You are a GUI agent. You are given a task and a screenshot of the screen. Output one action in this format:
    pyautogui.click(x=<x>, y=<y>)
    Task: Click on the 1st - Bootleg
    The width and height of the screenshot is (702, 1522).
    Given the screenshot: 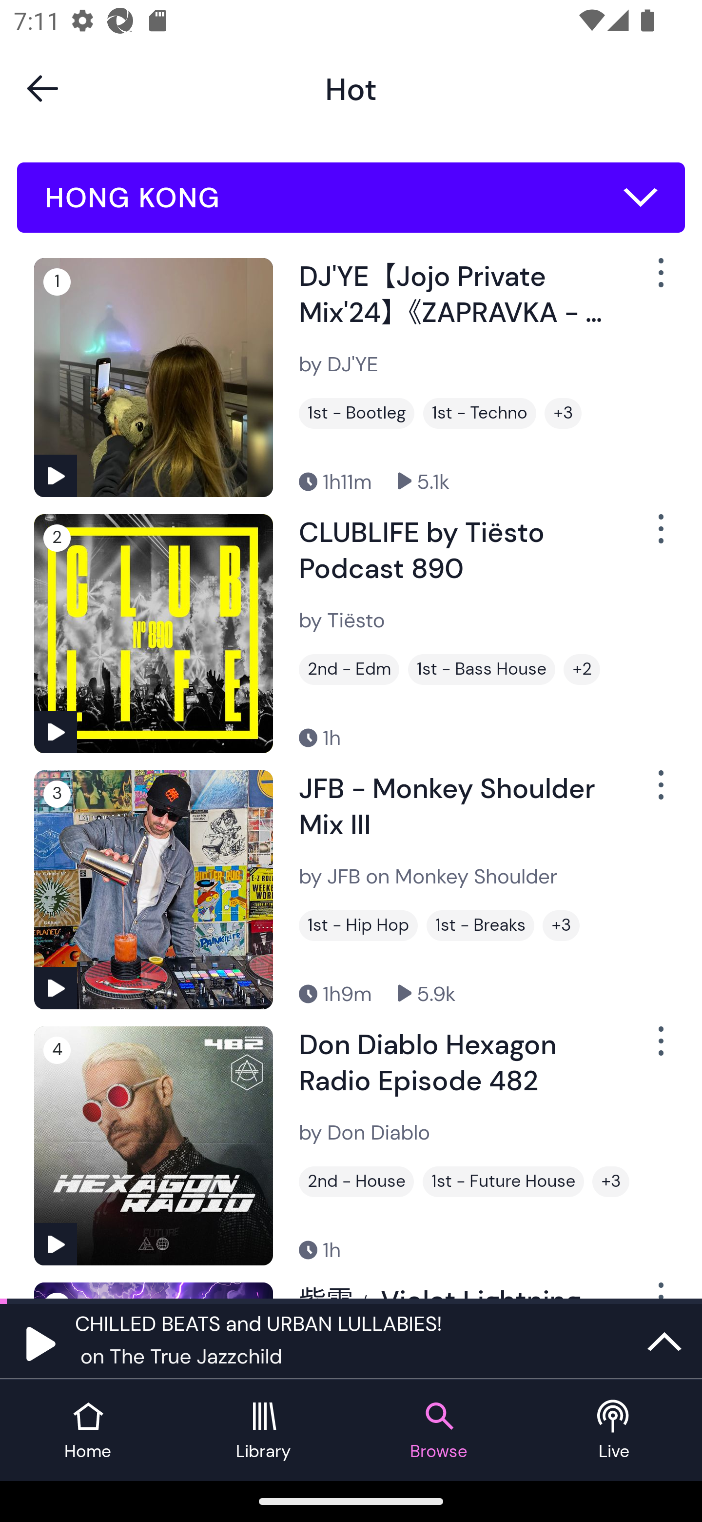 What is the action you would take?
    pyautogui.click(x=356, y=414)
    